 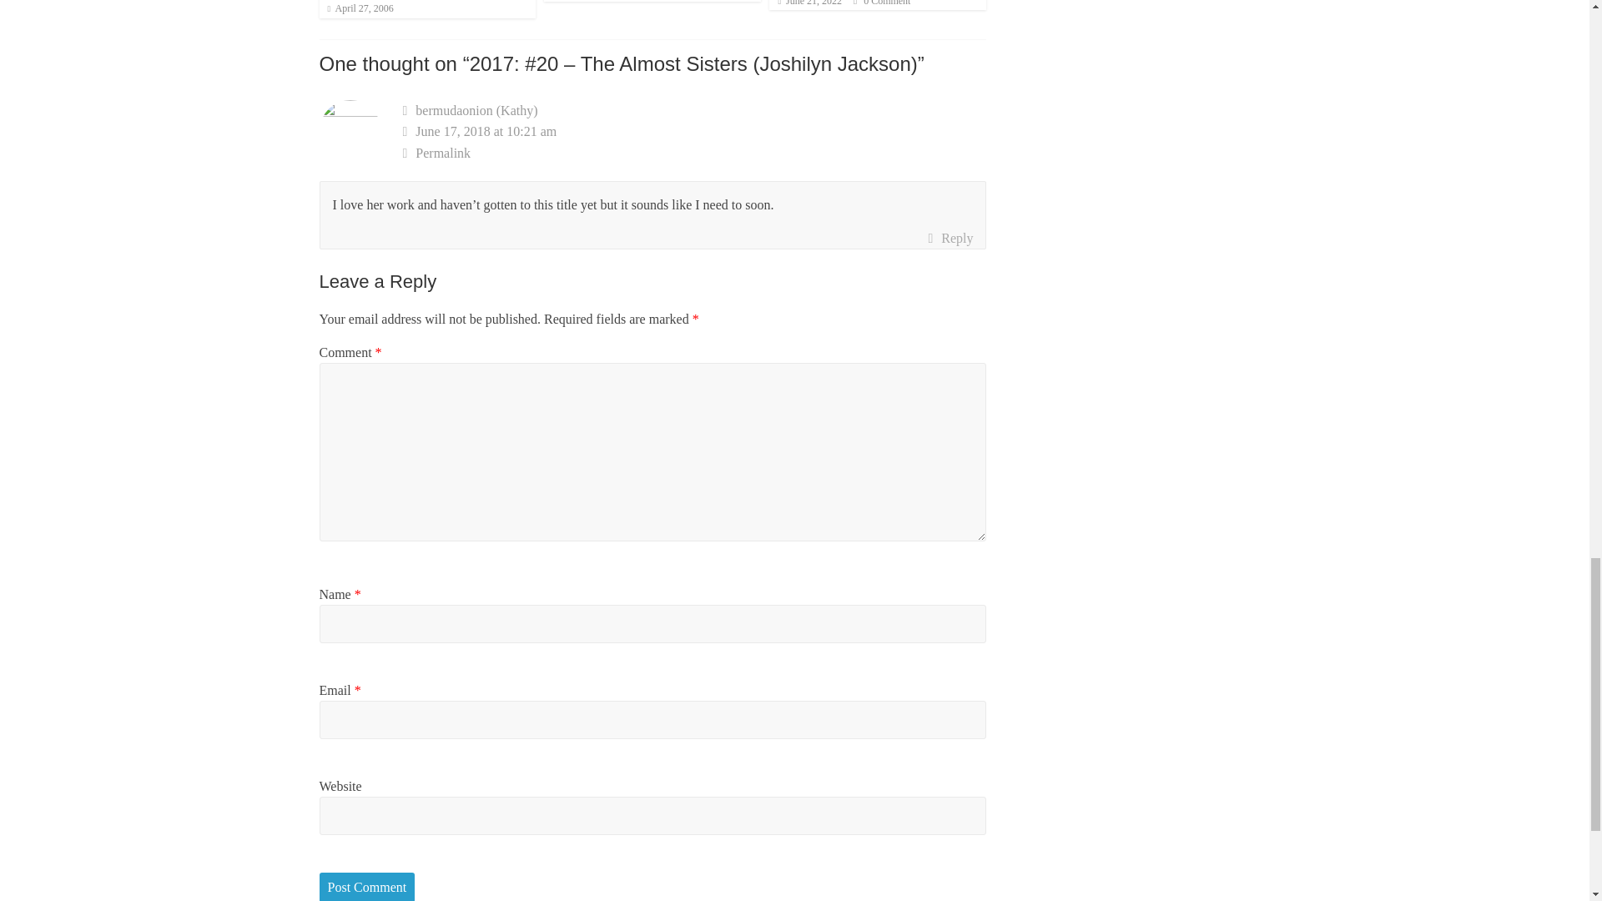 I want to click on April 27, 2006, so click(x=359, y=8).